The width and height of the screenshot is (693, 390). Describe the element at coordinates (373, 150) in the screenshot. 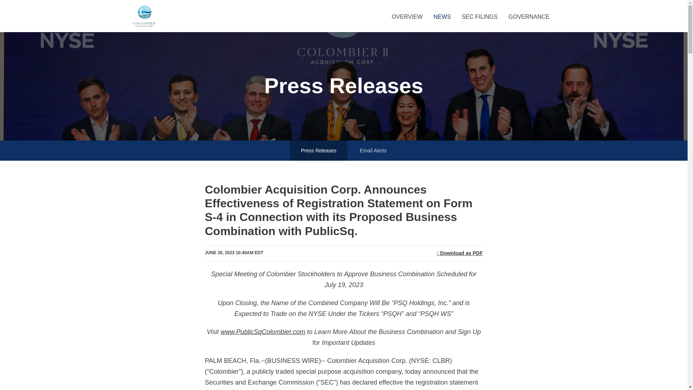

I see `Email Alerts` at that location.